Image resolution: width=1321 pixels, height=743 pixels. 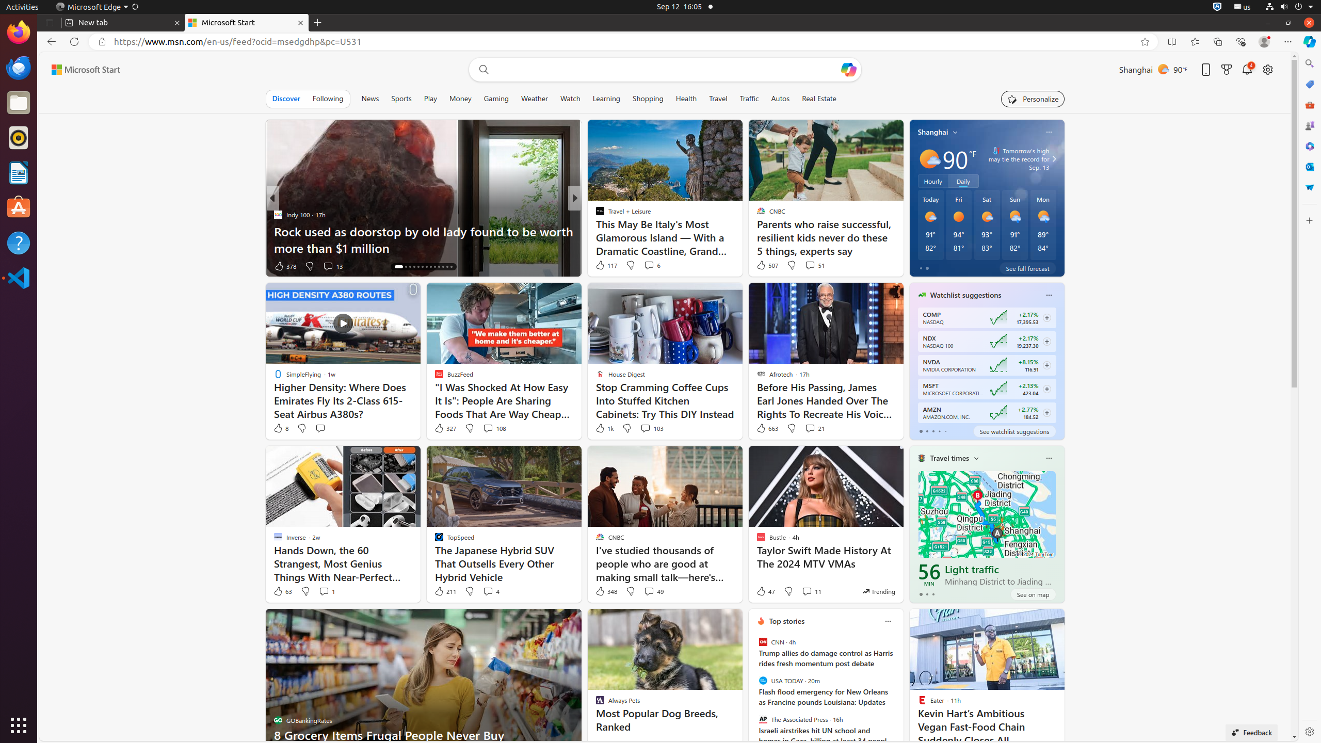 I want to click on tab-3, so click(x=939, y=431).